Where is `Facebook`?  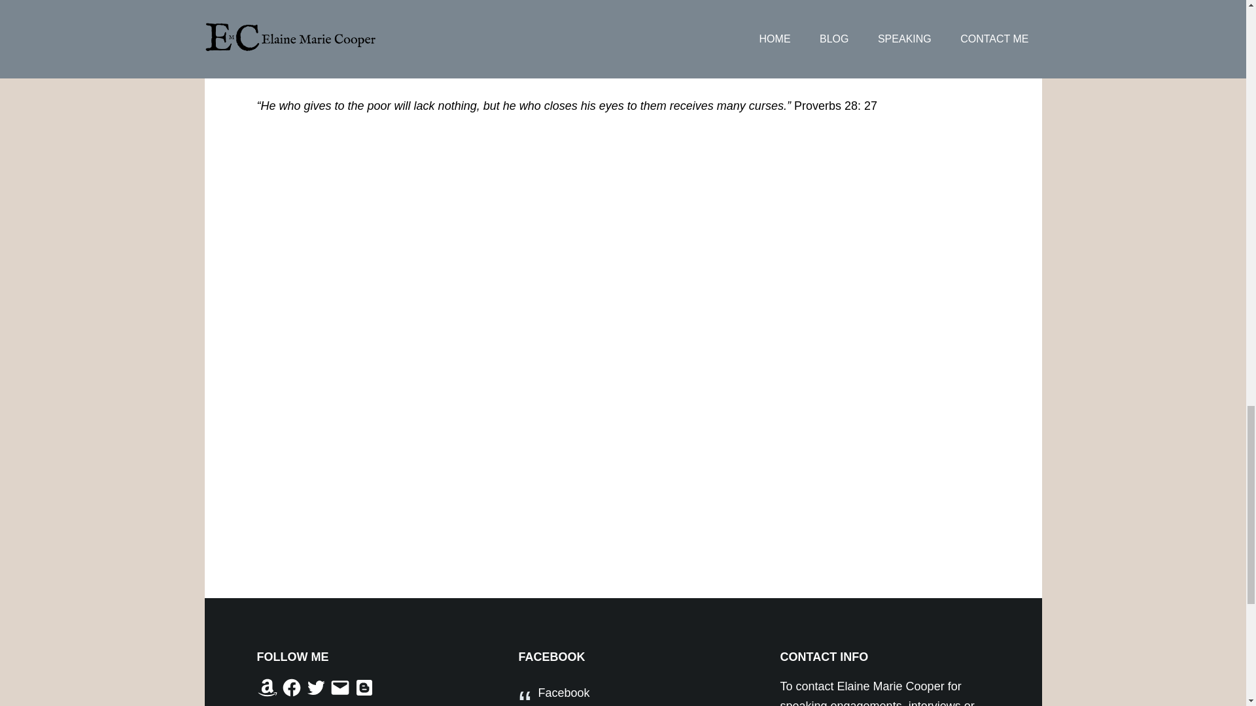
Facebook is located at coordinates (292, 688).